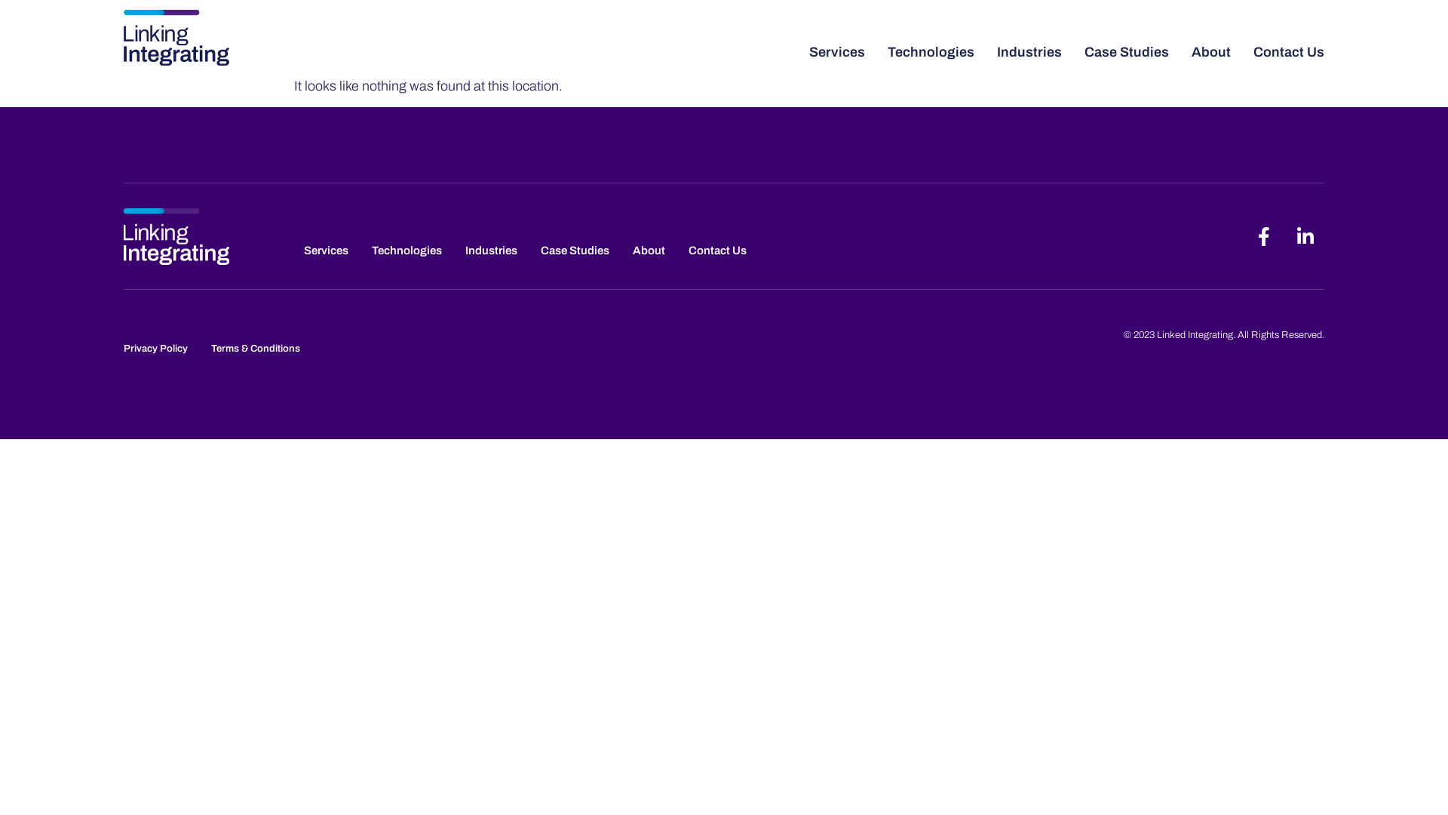 Image resolution: width=1448 pixels, height=815 pixels. I want to click on Terms & Conditions, so click(256, 349).